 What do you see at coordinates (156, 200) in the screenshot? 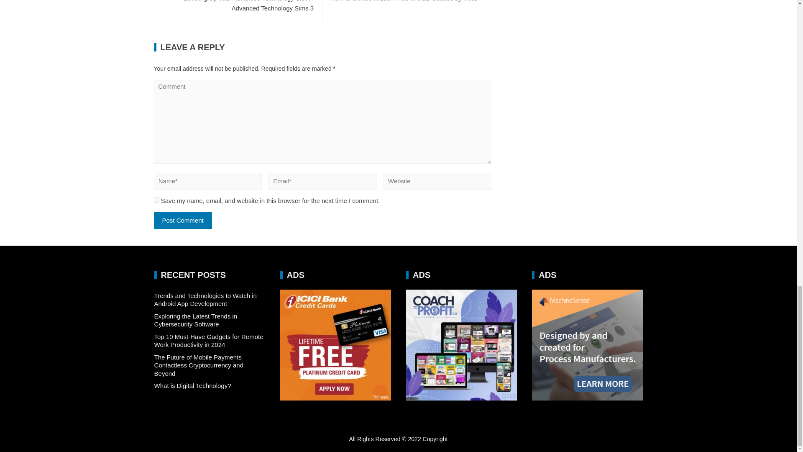
I see `yes` at bounding box center [156, 200].